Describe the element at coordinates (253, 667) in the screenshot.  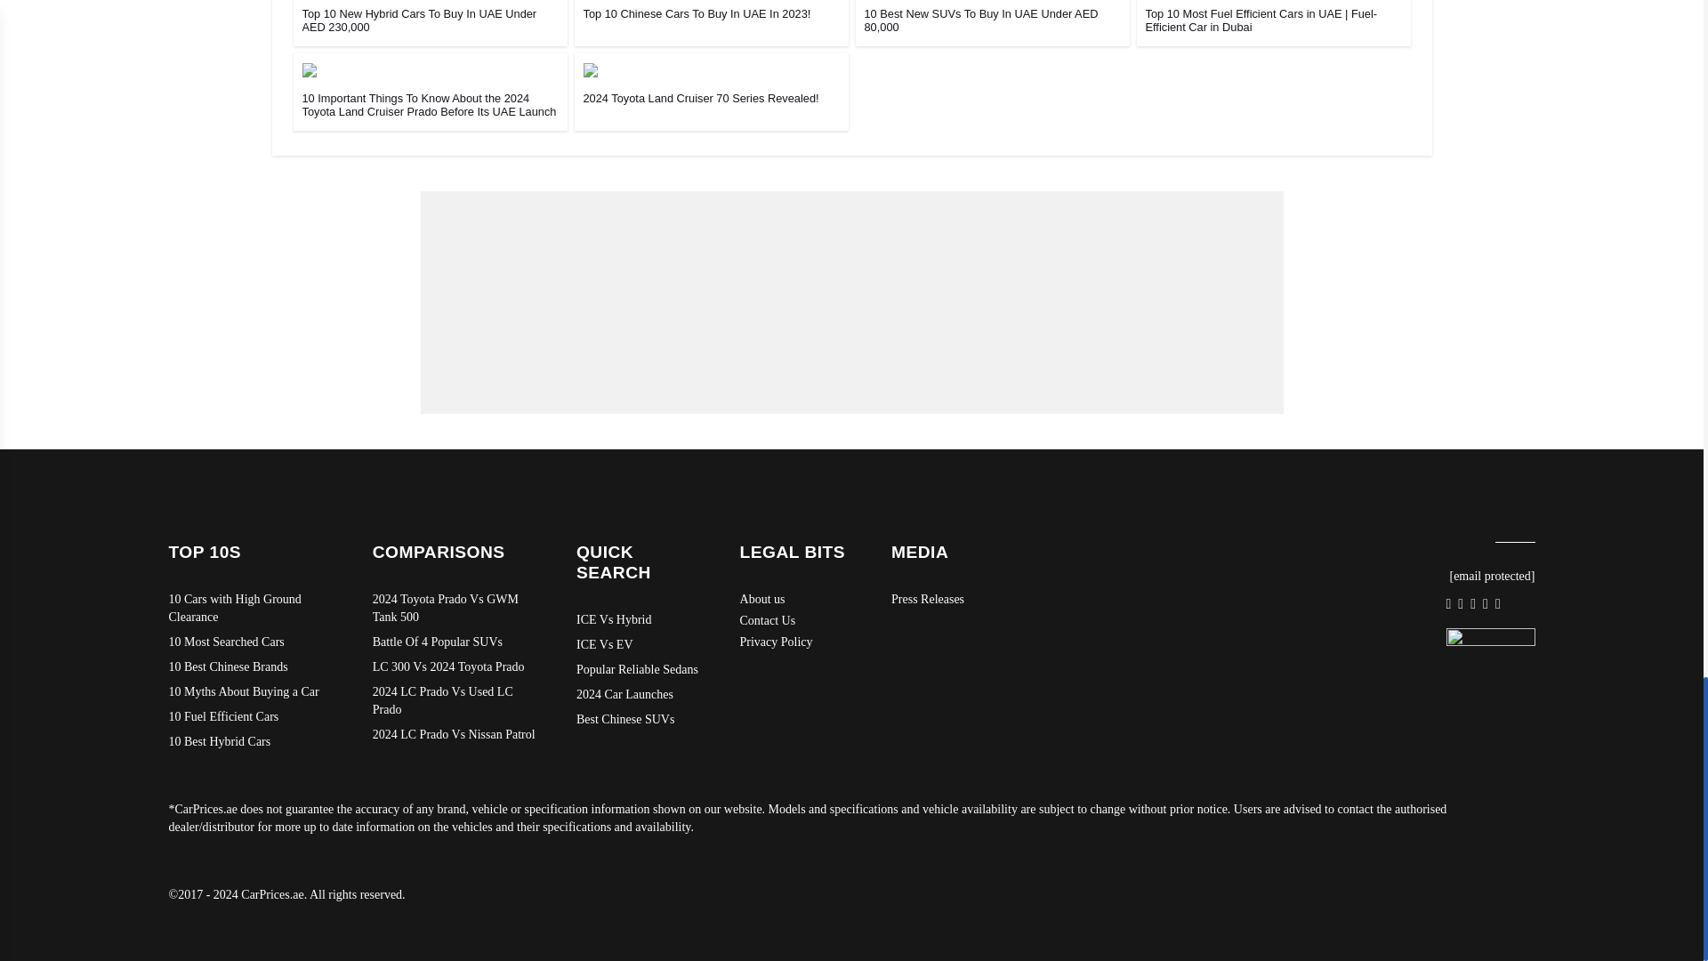
I see `10 Best Chinese Brands` at that location.